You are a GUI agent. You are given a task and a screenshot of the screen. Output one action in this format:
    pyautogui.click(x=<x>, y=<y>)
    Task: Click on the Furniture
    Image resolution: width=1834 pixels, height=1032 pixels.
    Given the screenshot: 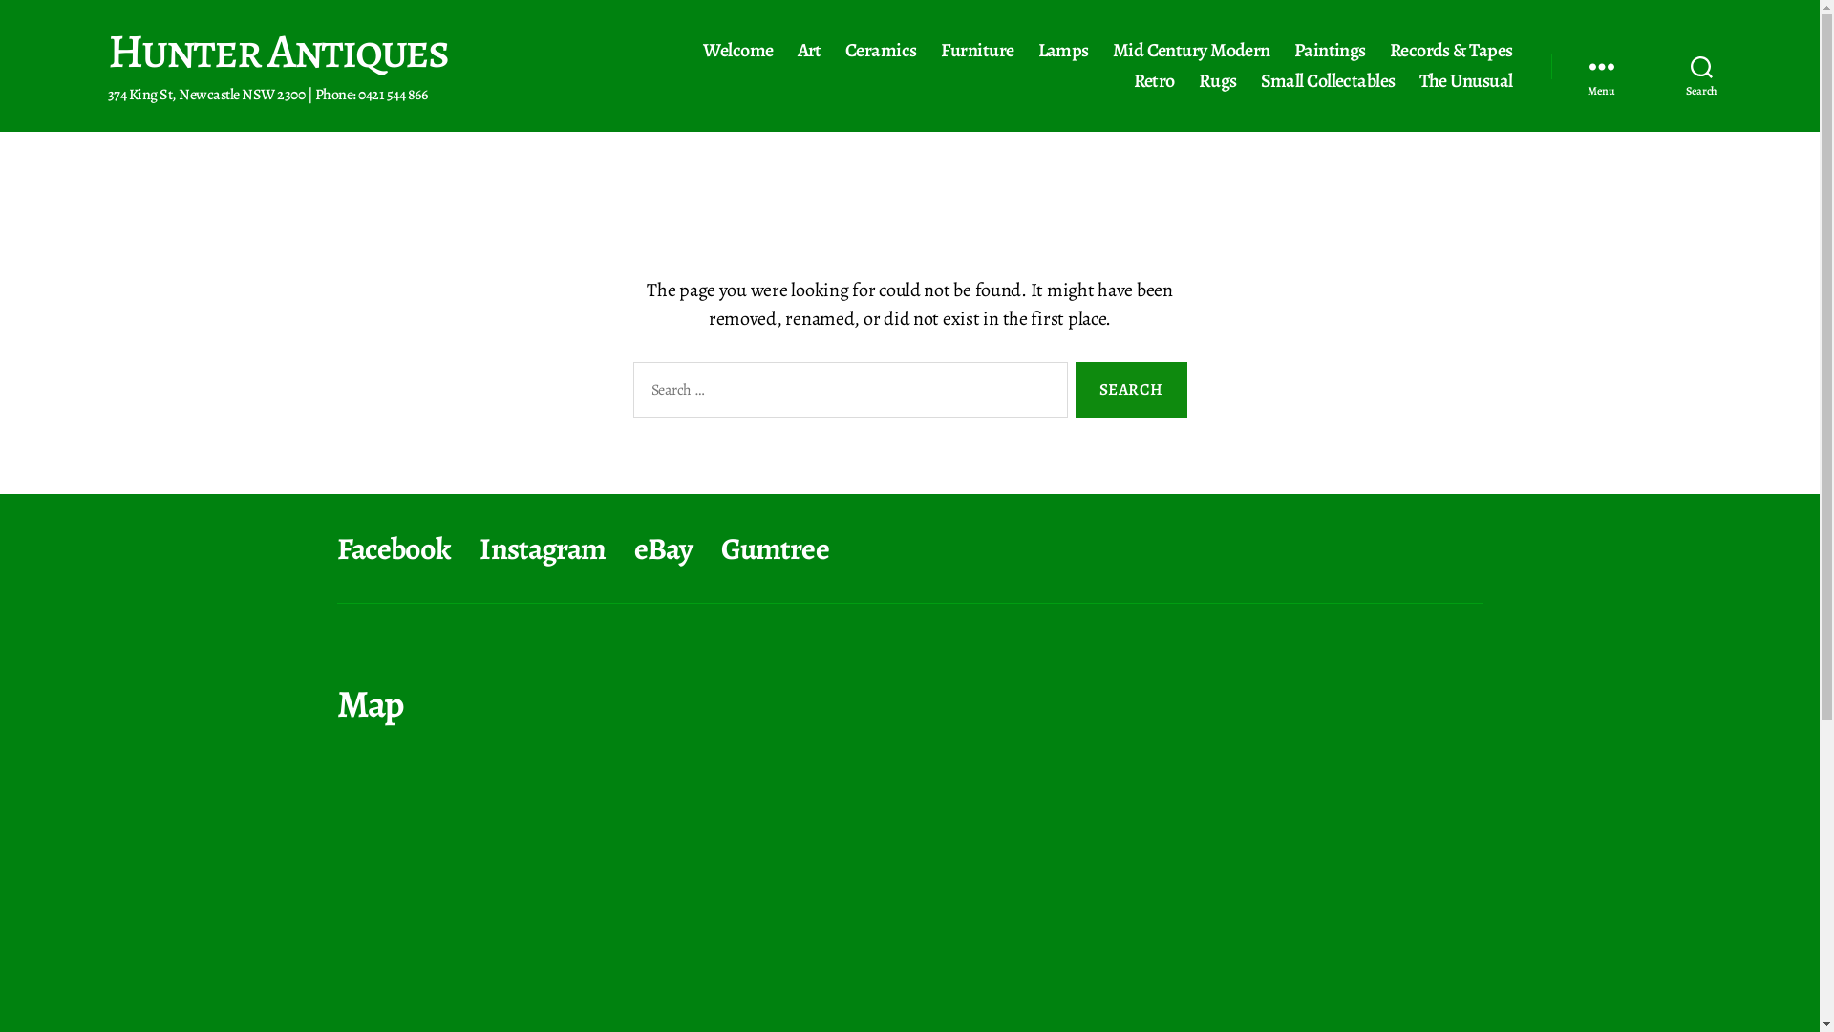 What is the action you would take?
    pyautogui.click(x=976, y=51)
    